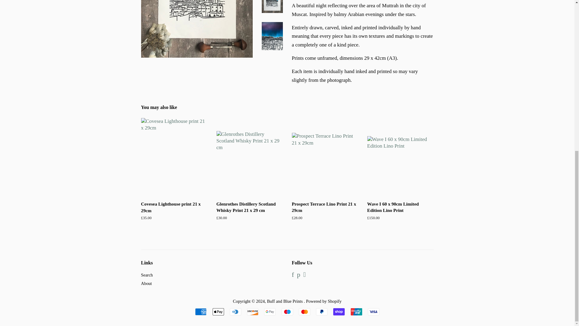  What do you see at coordinates (218, 312) in the screenshot?
I see `Apple Pay` at bounding box center [218, 312].